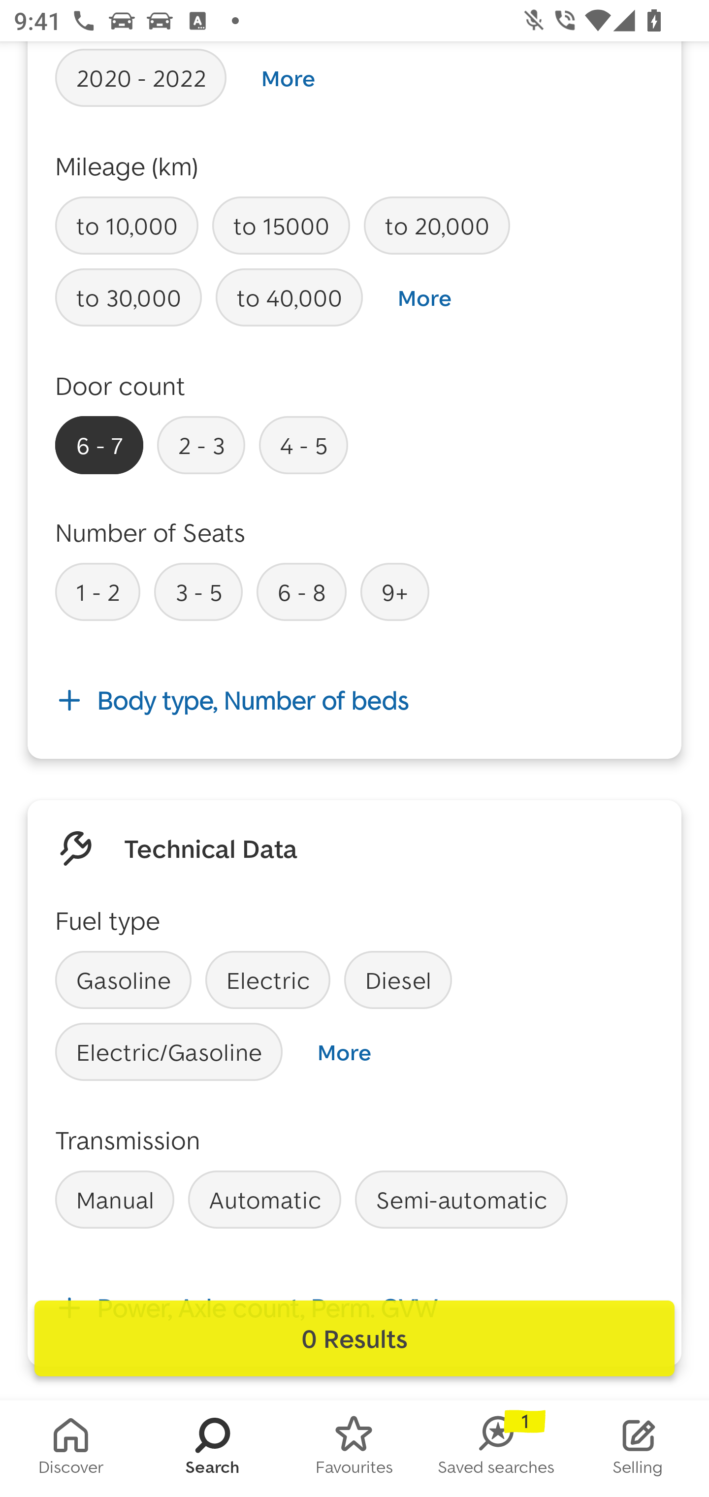 The image size is (709, 1497). Describe the element at coordinates (398, 979) in the screenshot. I see `Diesel` at that location.